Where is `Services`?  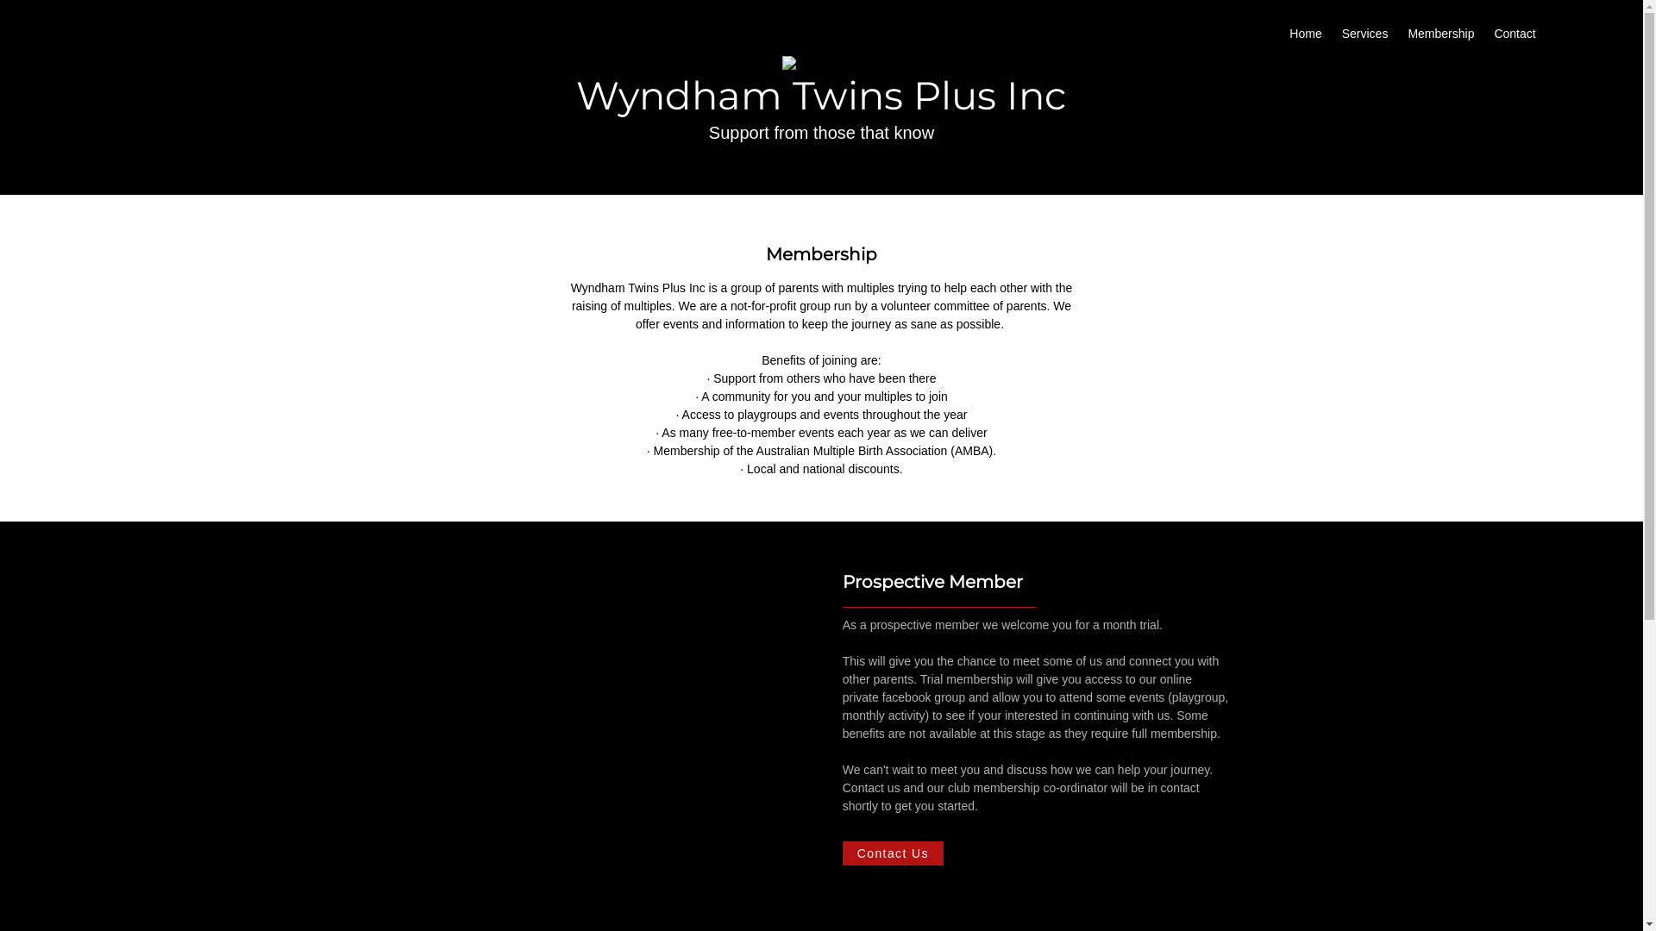
Services is located at coordinates (1365, 34).